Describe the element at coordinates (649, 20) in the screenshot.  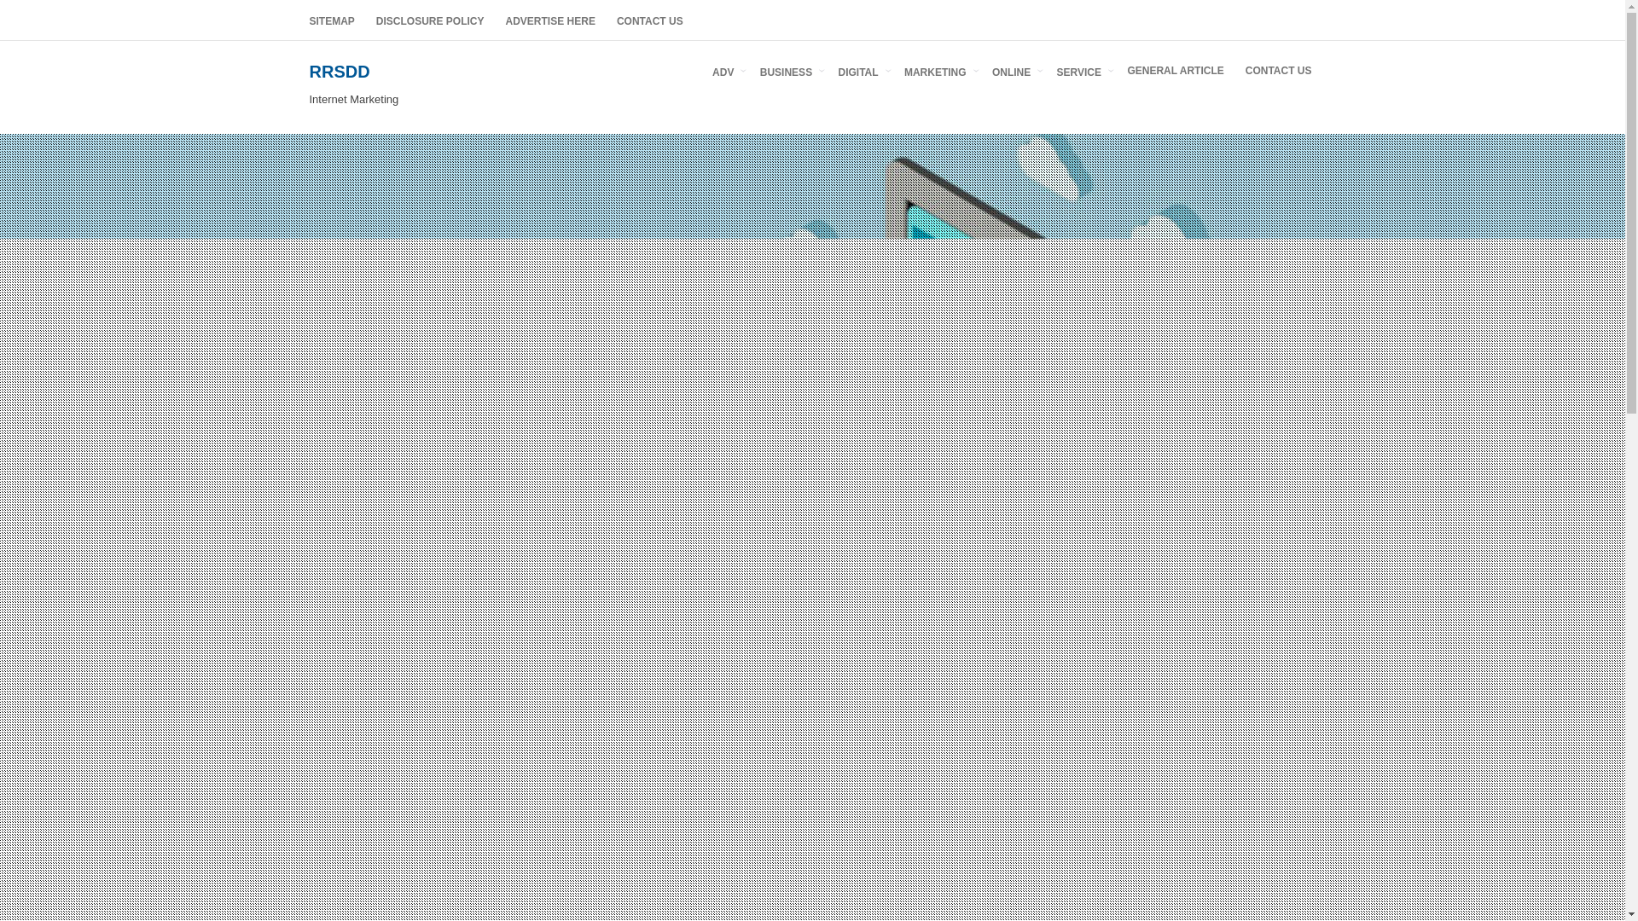
I see `CONTACT US` at that location.